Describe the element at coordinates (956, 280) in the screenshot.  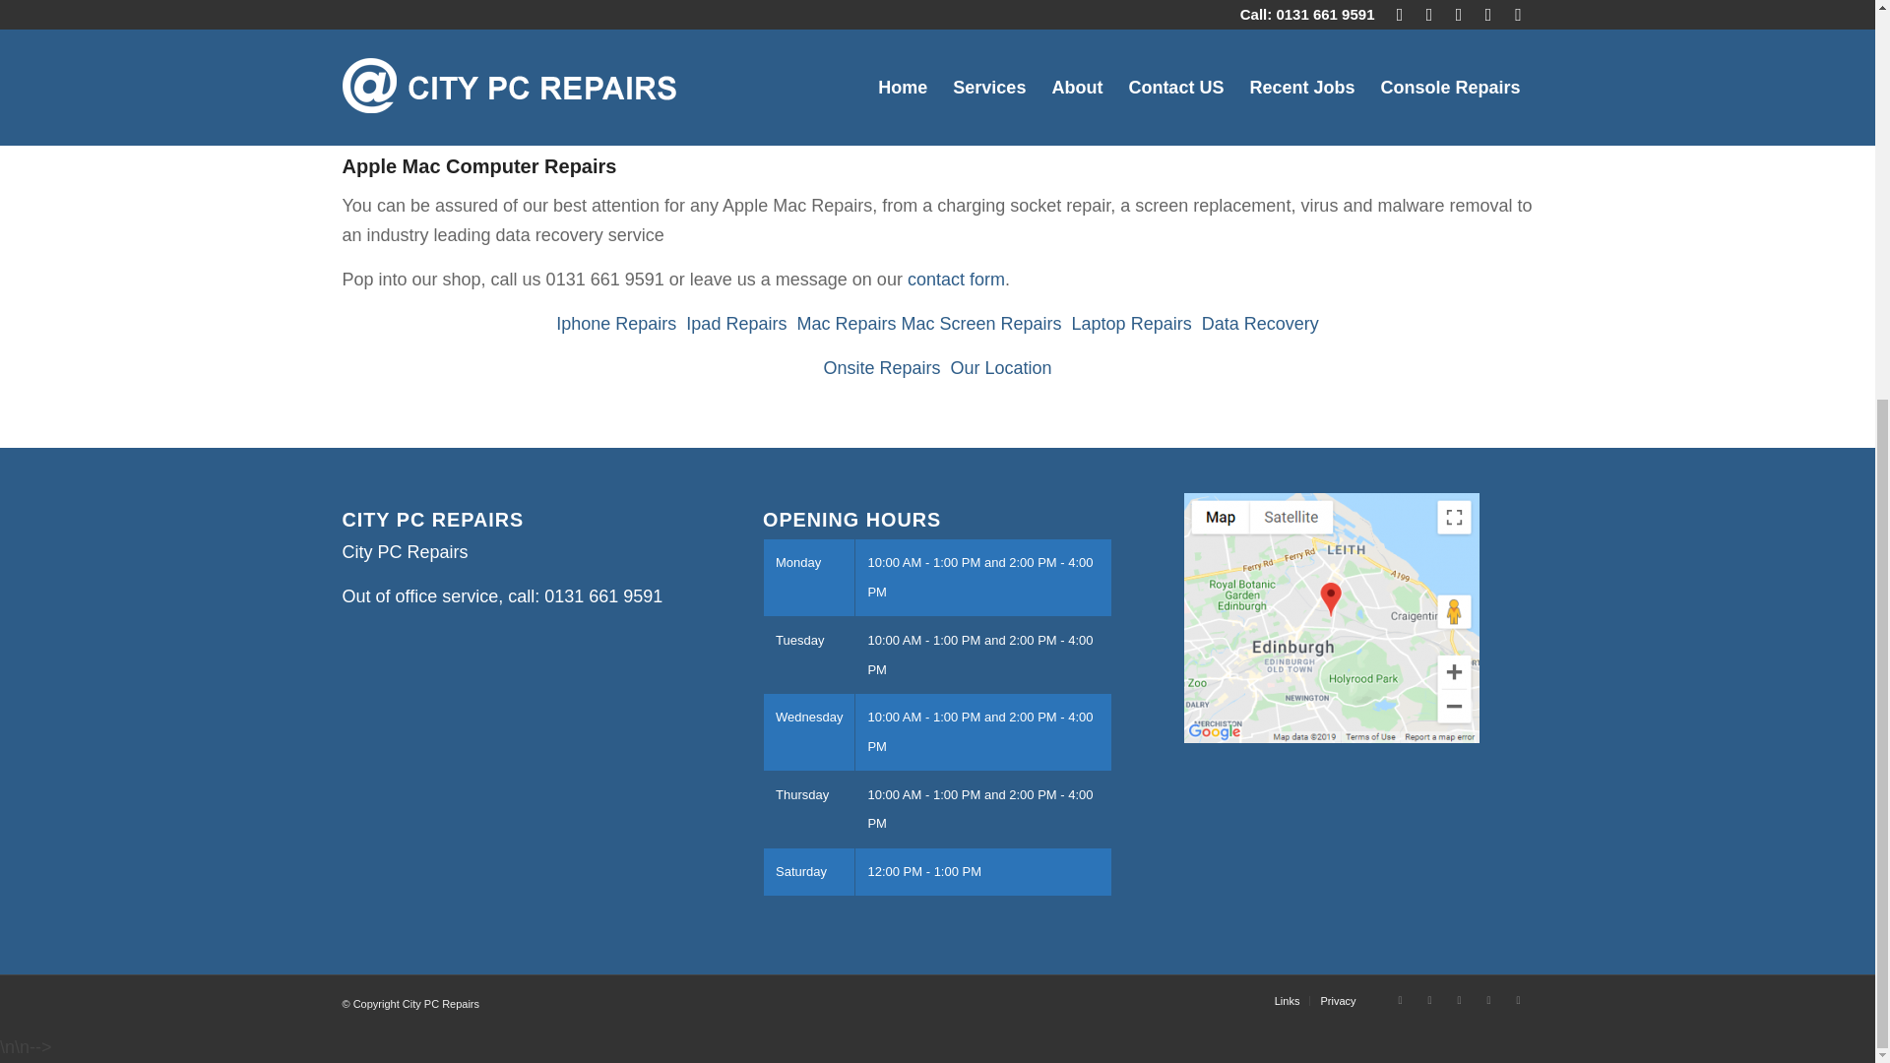
I see `contact form` at that location.